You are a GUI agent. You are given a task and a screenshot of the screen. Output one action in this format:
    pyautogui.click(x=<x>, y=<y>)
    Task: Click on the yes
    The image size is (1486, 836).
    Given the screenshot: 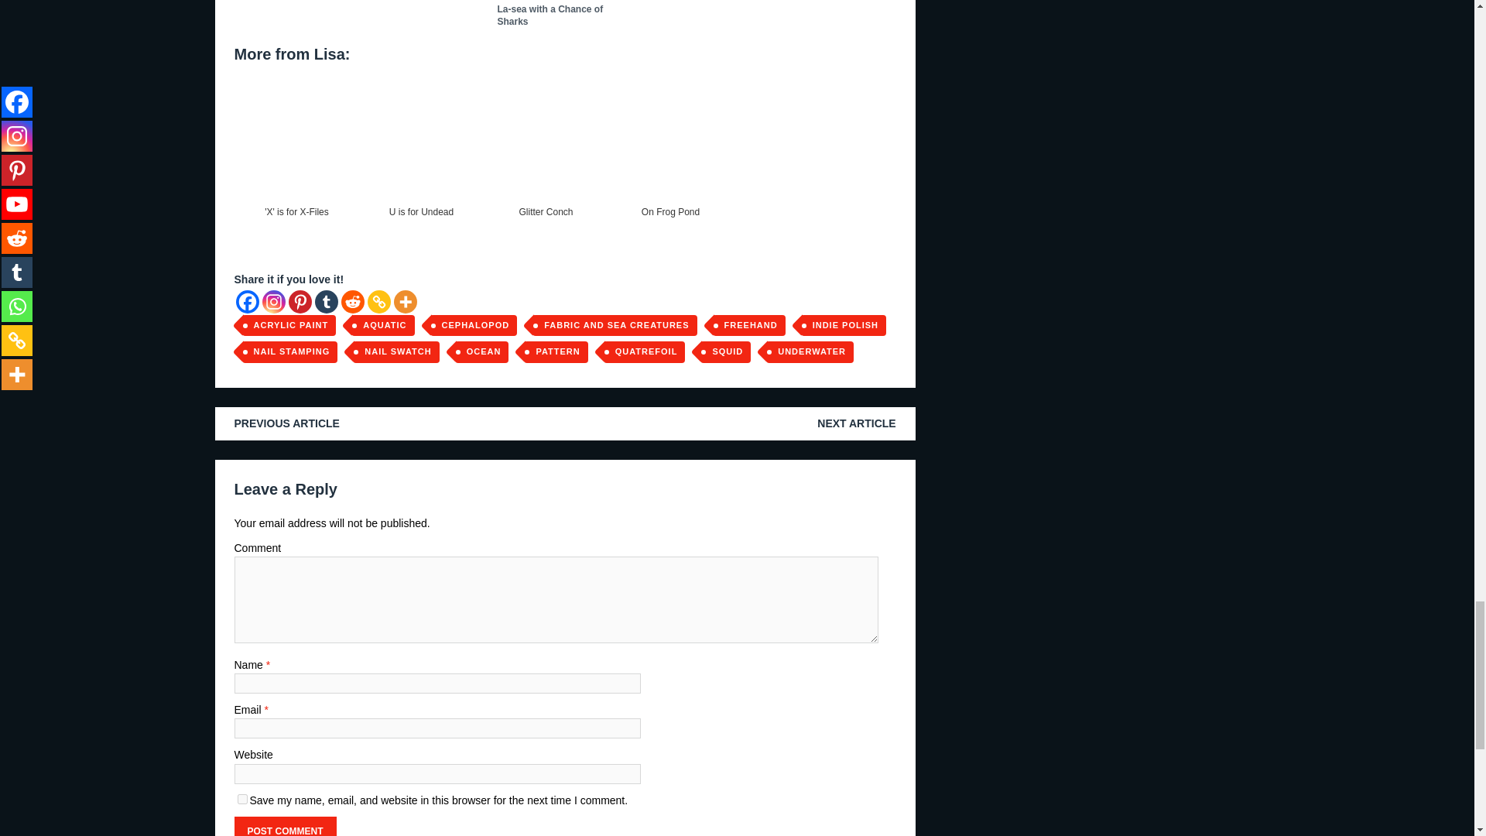 What is the action you would take?
    pyautogui.click(x=241, y=799)
    